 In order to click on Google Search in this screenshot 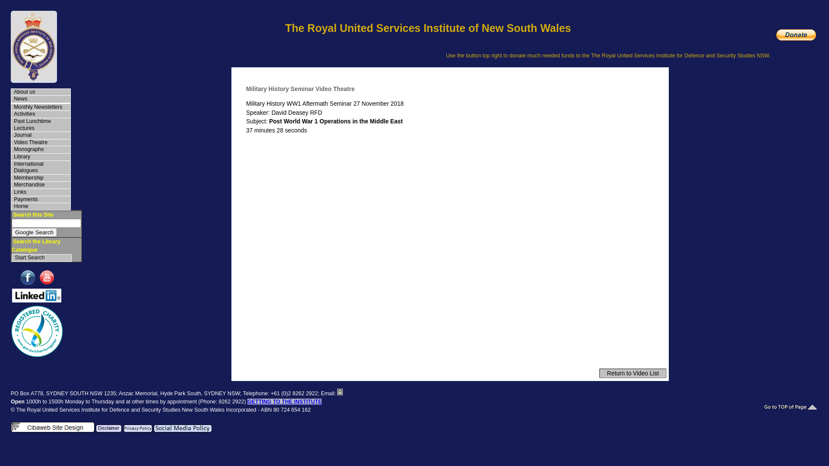, I will do `click(35, 232)`.